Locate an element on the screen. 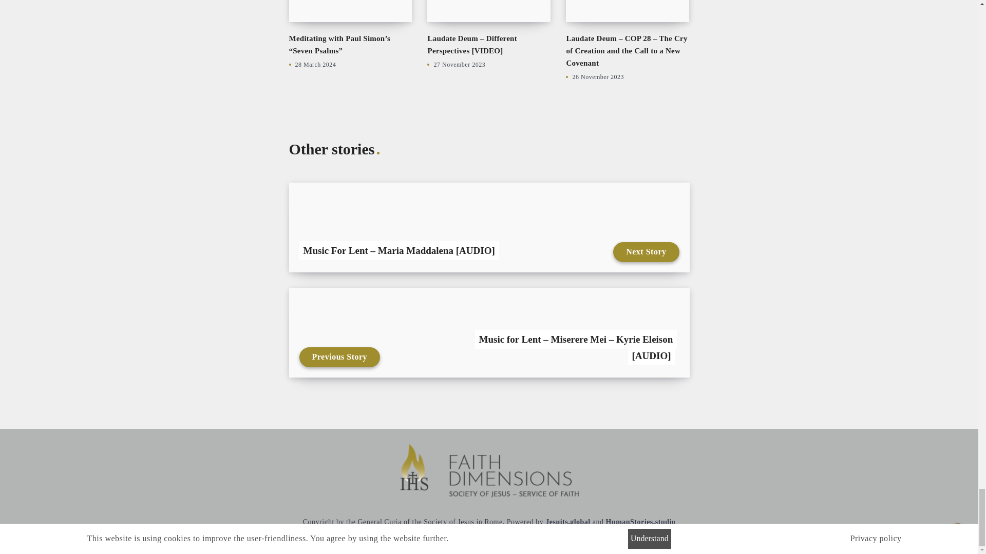 Image resolution: width=986 pixels, height=554 pixels. Jesuits.global is located at coordinates (568, 521).